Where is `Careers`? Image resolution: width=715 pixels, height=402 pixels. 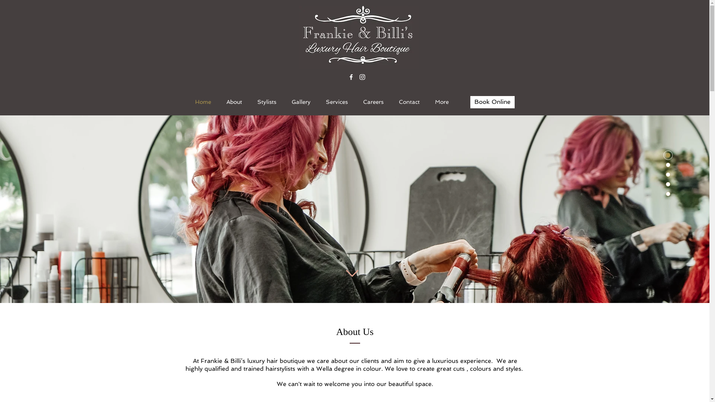
Careers is located at coordinates (373, 102).